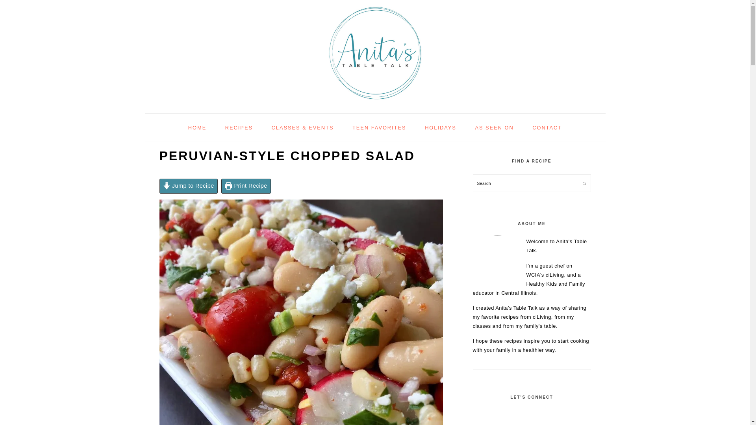 The image size is (756, 425). Describe the element at coordinates (440, 128) in the screenshot. I see `HOLIDAYS` at that location.